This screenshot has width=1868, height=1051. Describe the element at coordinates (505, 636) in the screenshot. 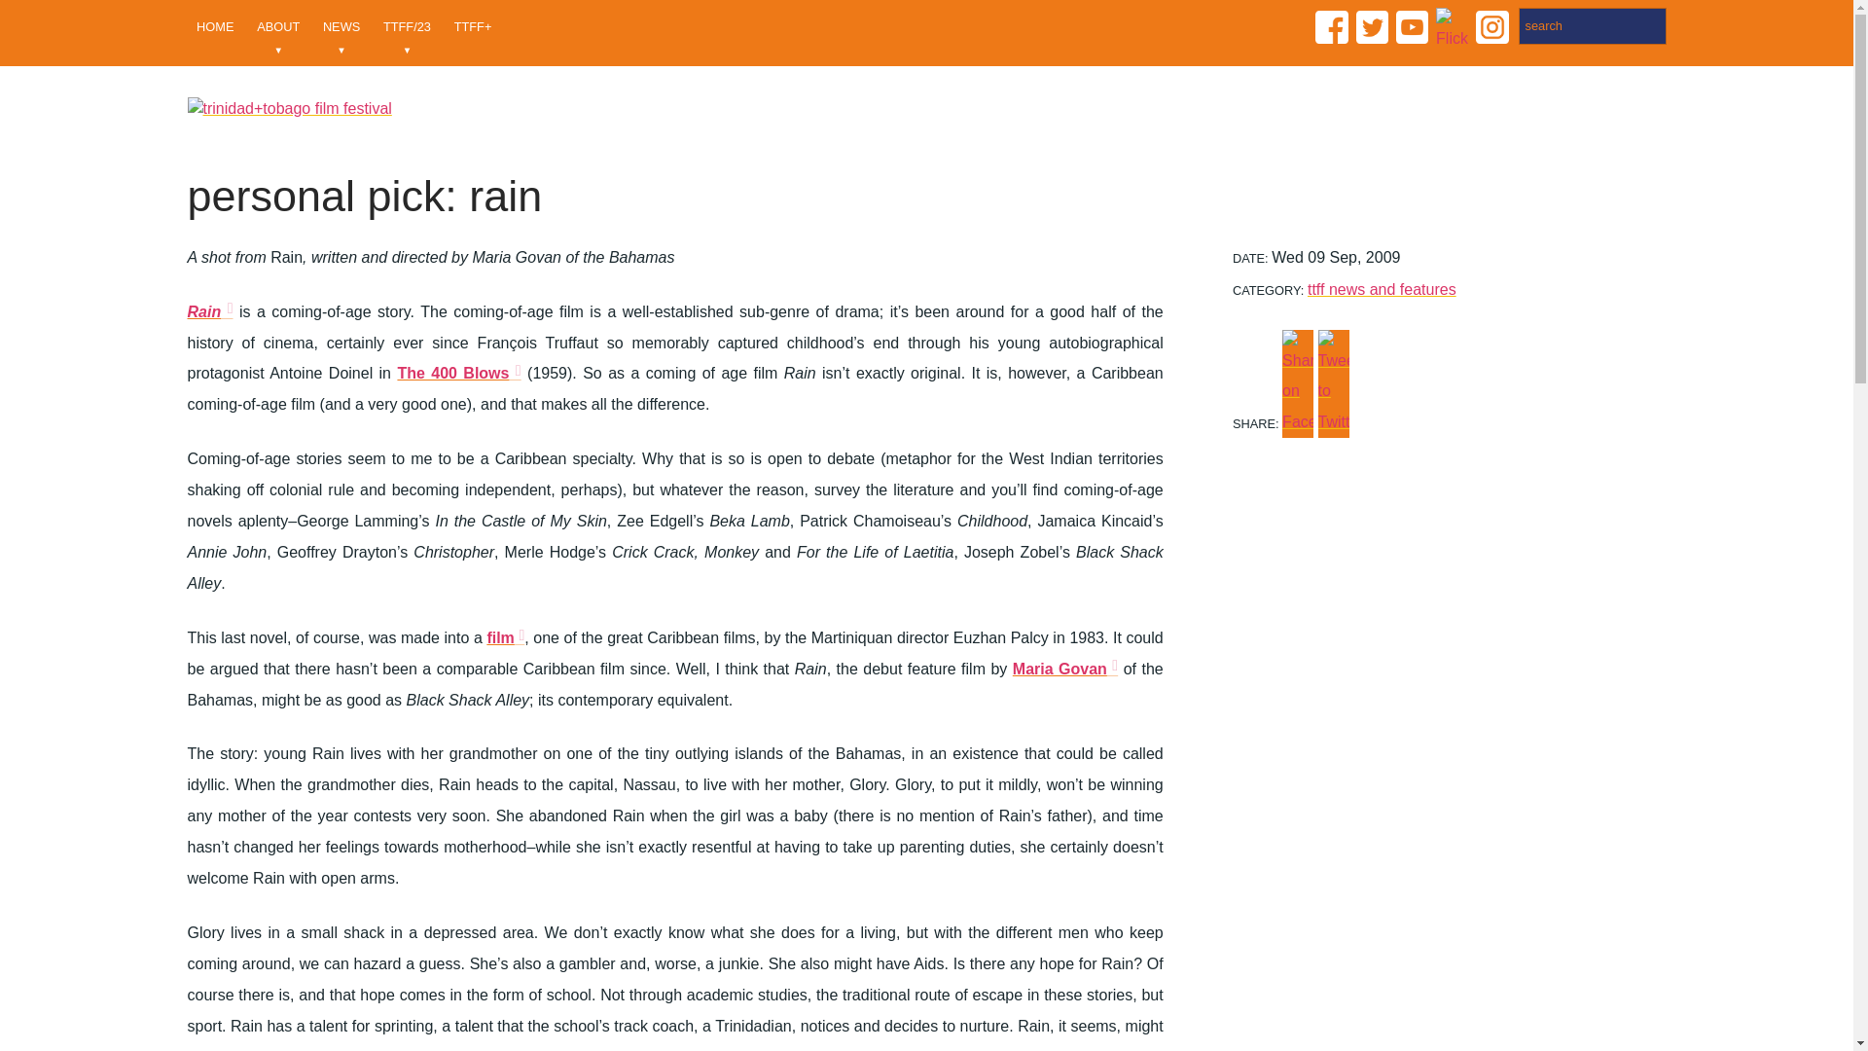

I see `film` at that location.